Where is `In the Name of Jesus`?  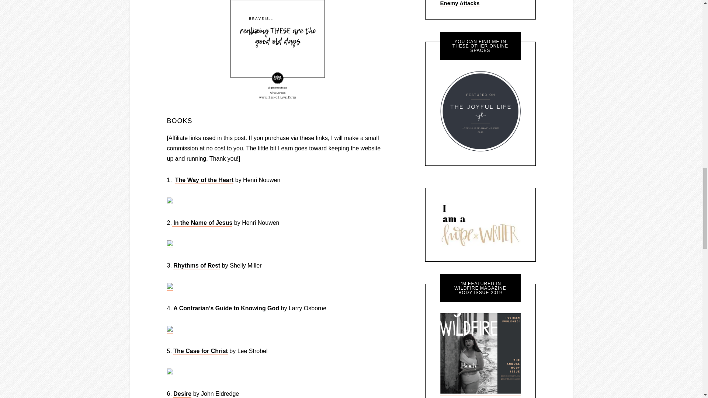 In the Name of Jesus is located at coordinates (202, 223).